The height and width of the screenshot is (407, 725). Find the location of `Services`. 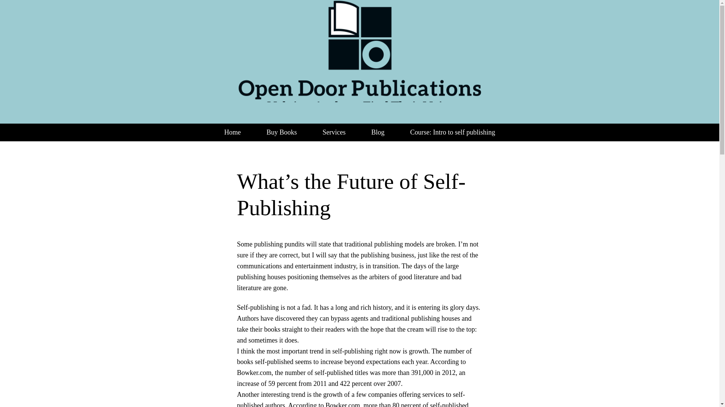

Services is located at coordinates (334, 132).